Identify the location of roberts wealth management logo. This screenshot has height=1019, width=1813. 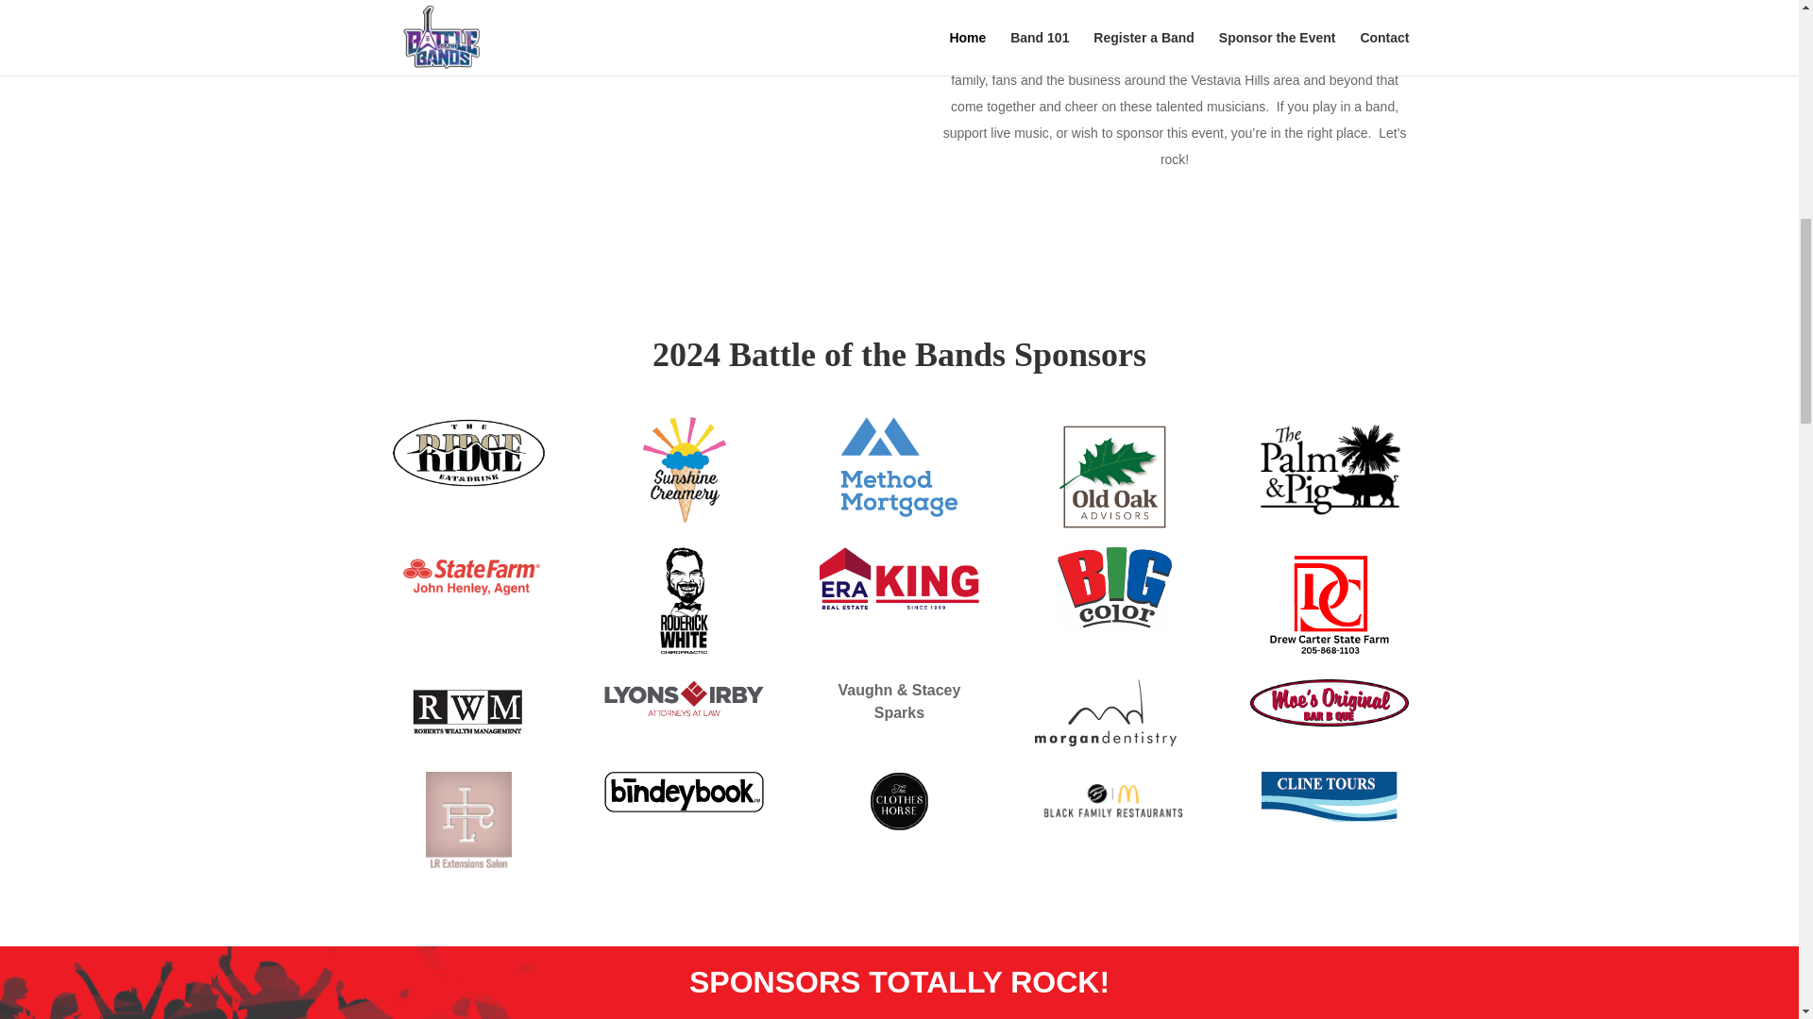
(468, 711).